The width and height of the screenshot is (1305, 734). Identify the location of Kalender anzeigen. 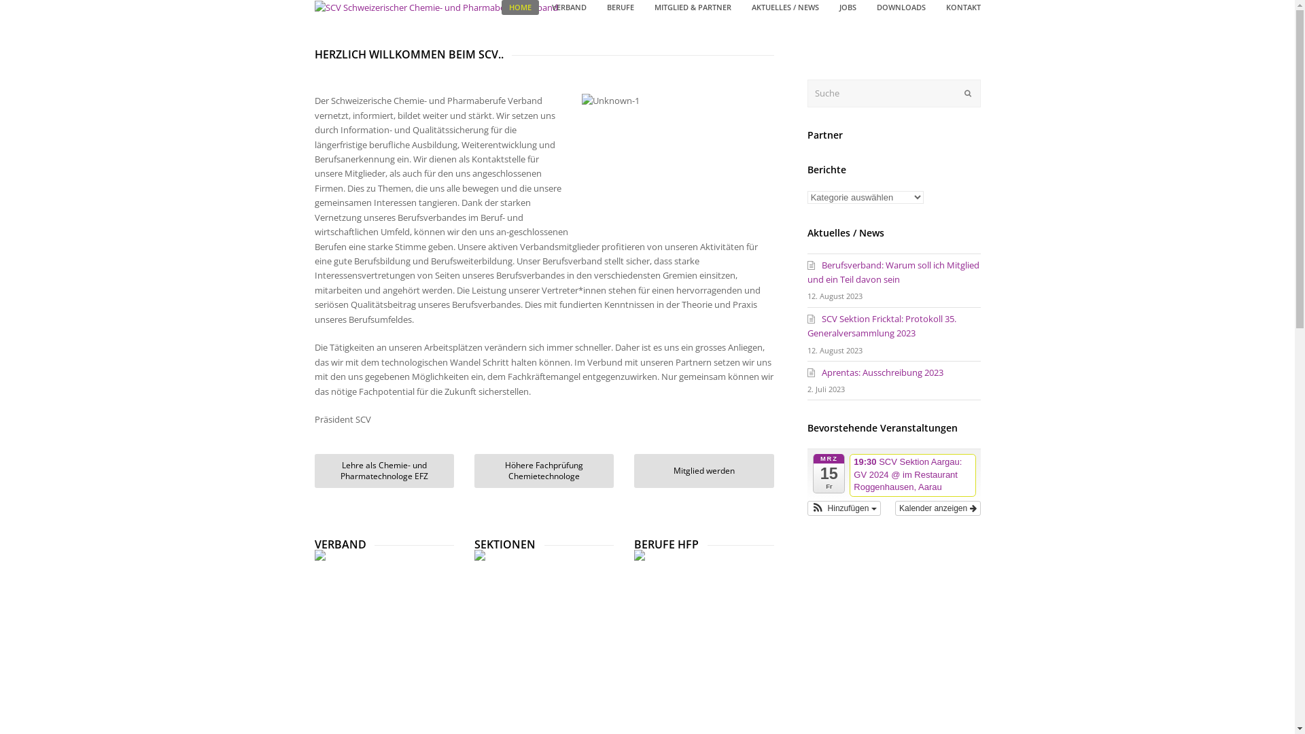
(938, 508).